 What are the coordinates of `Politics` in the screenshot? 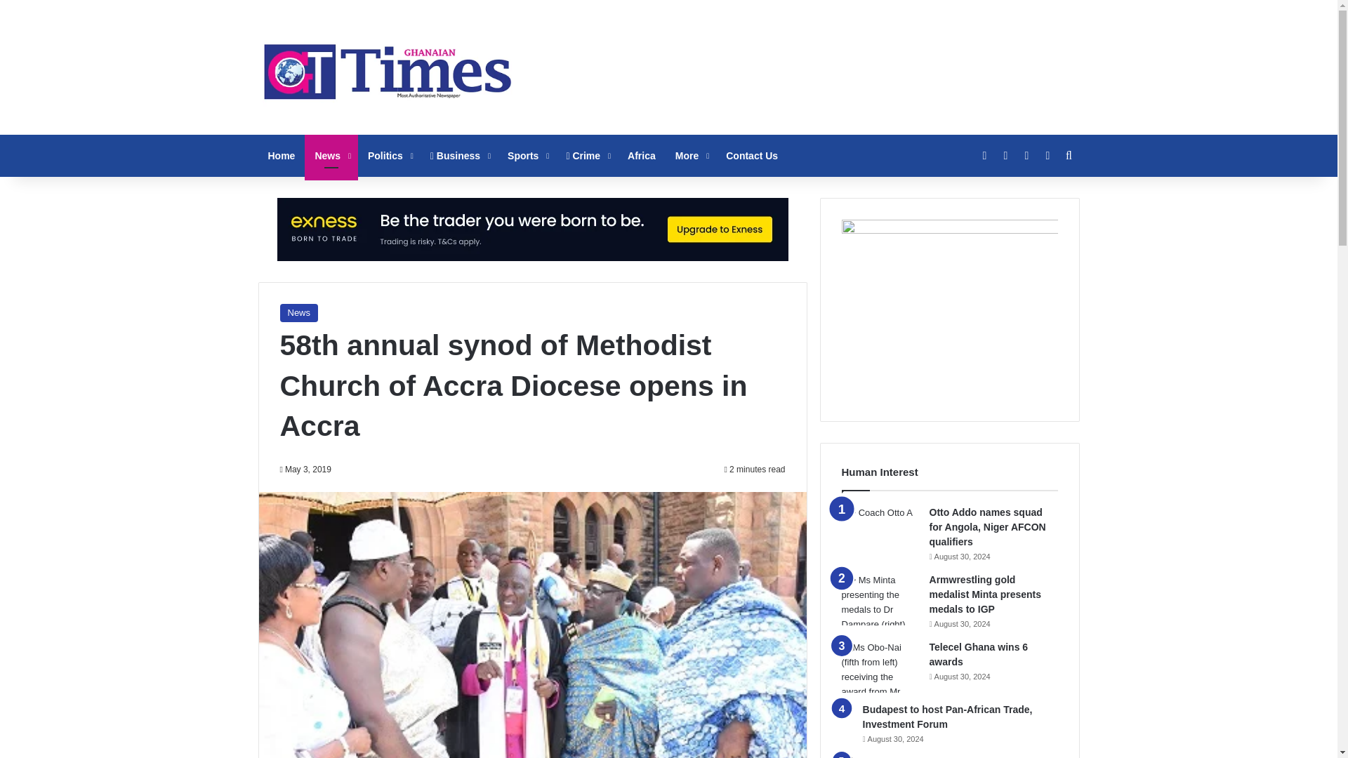 It's located at (389, 156).